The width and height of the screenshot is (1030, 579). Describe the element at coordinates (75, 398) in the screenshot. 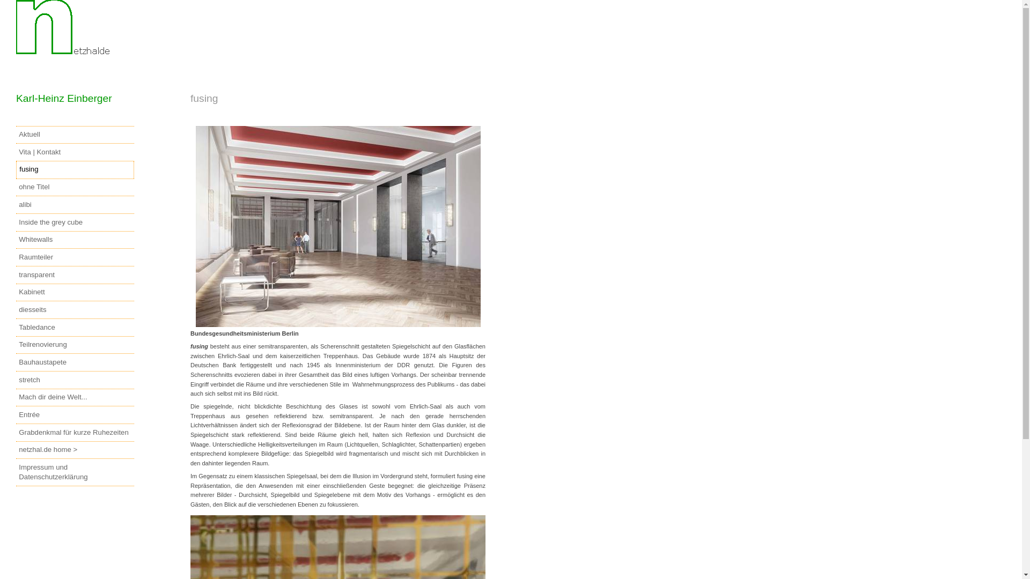

I see `Mach dir deine Welt...` at that location.